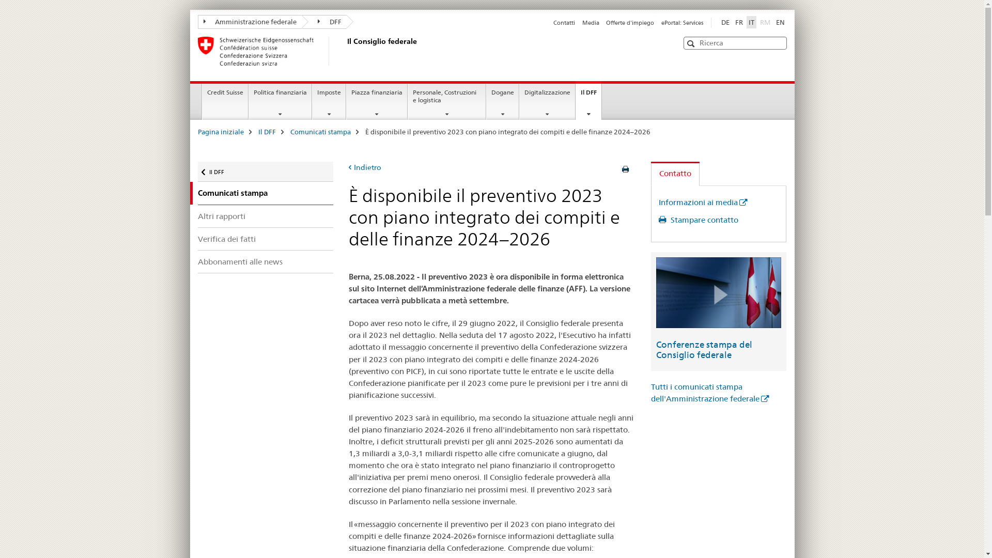  I want to click on Piazza finanziaria, so click(377, 102).